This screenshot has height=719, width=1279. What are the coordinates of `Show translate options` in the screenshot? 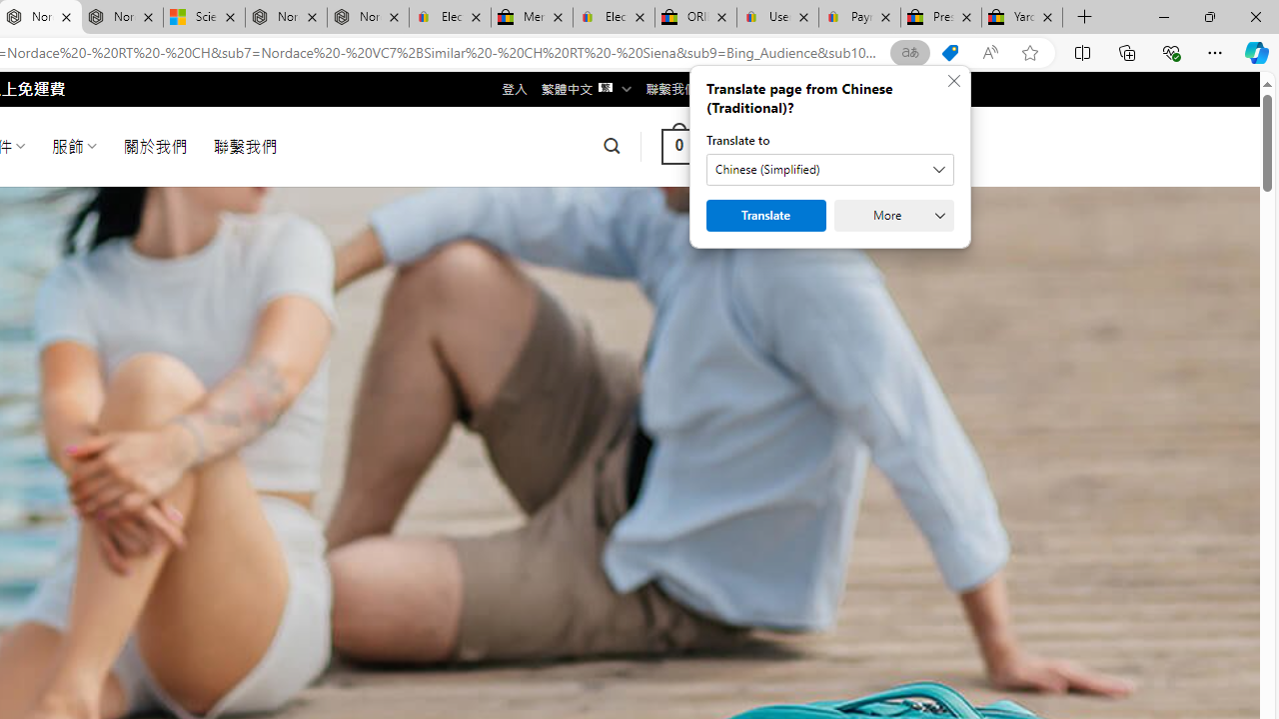 It's located at (909, 53).